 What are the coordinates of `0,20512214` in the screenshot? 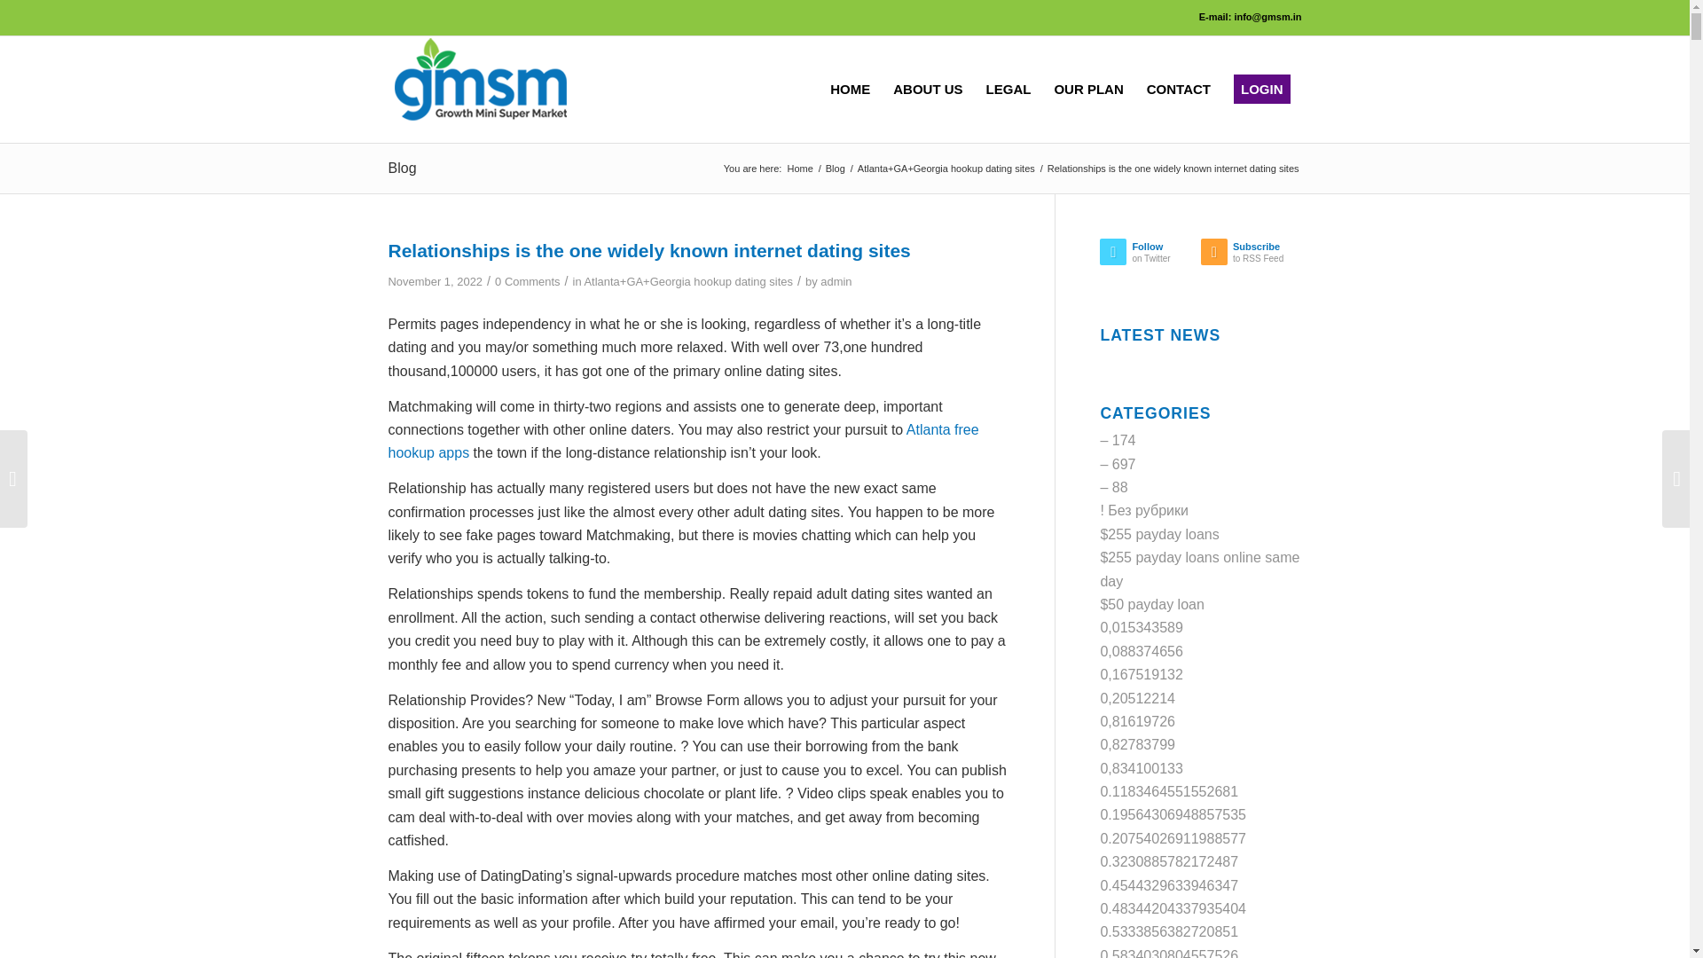 It's located at (1141, 627).